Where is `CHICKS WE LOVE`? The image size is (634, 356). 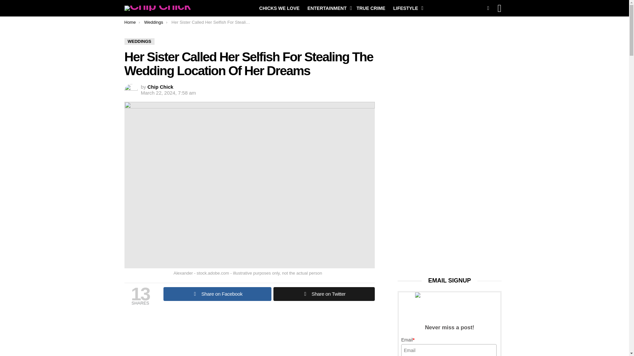
CHICKS WE LOVE is located at coordinates (279, 8).